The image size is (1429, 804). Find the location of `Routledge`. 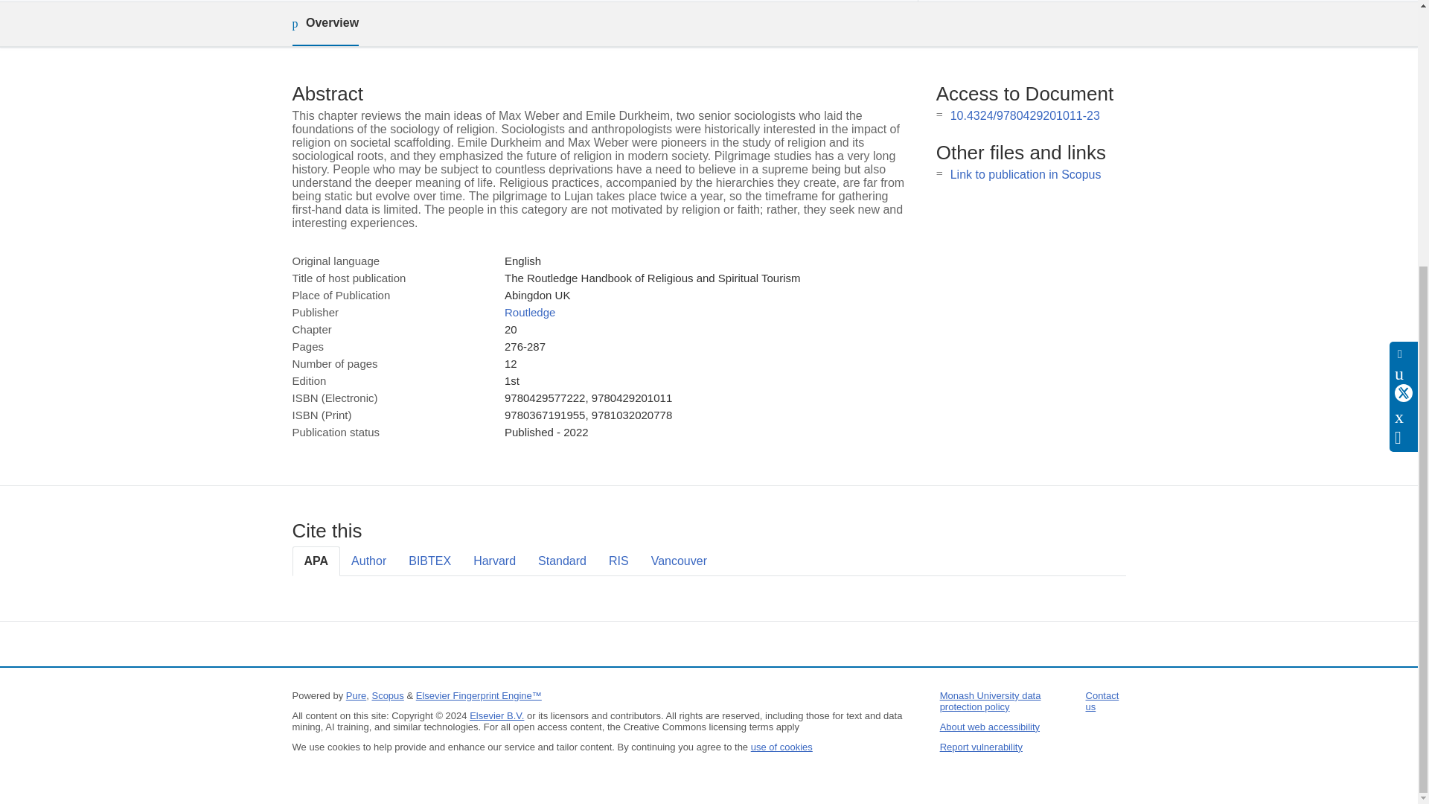

Routledge is located at coordinates (530, 312).